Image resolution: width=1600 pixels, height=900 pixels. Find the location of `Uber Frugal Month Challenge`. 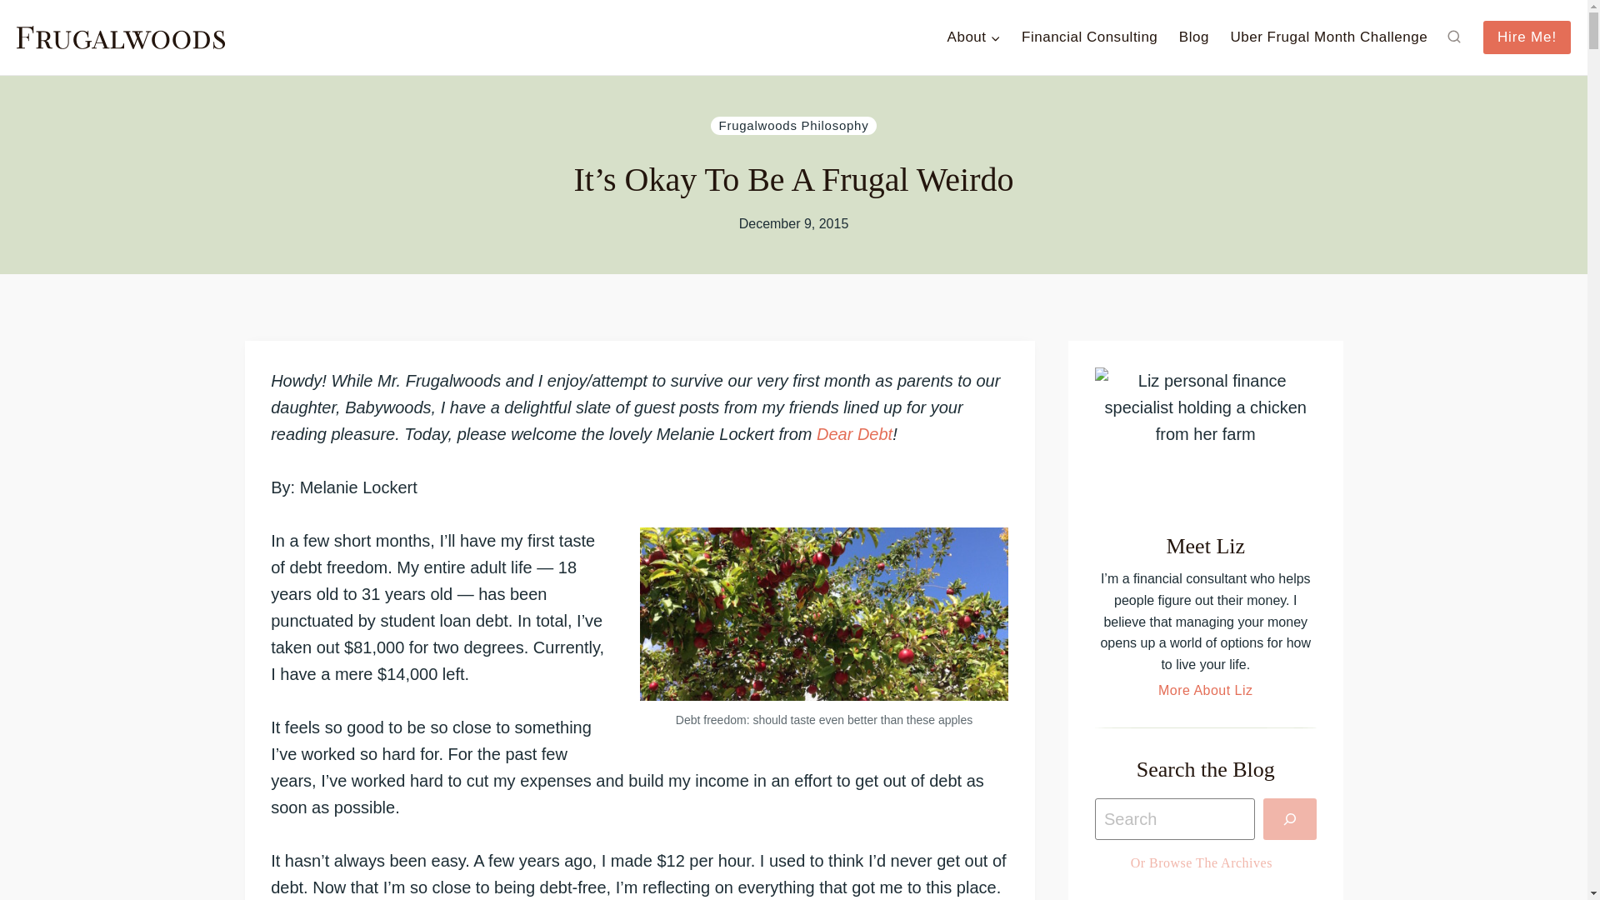

Uber Frugal Month Challenge is located at coordinates (1328, 37).